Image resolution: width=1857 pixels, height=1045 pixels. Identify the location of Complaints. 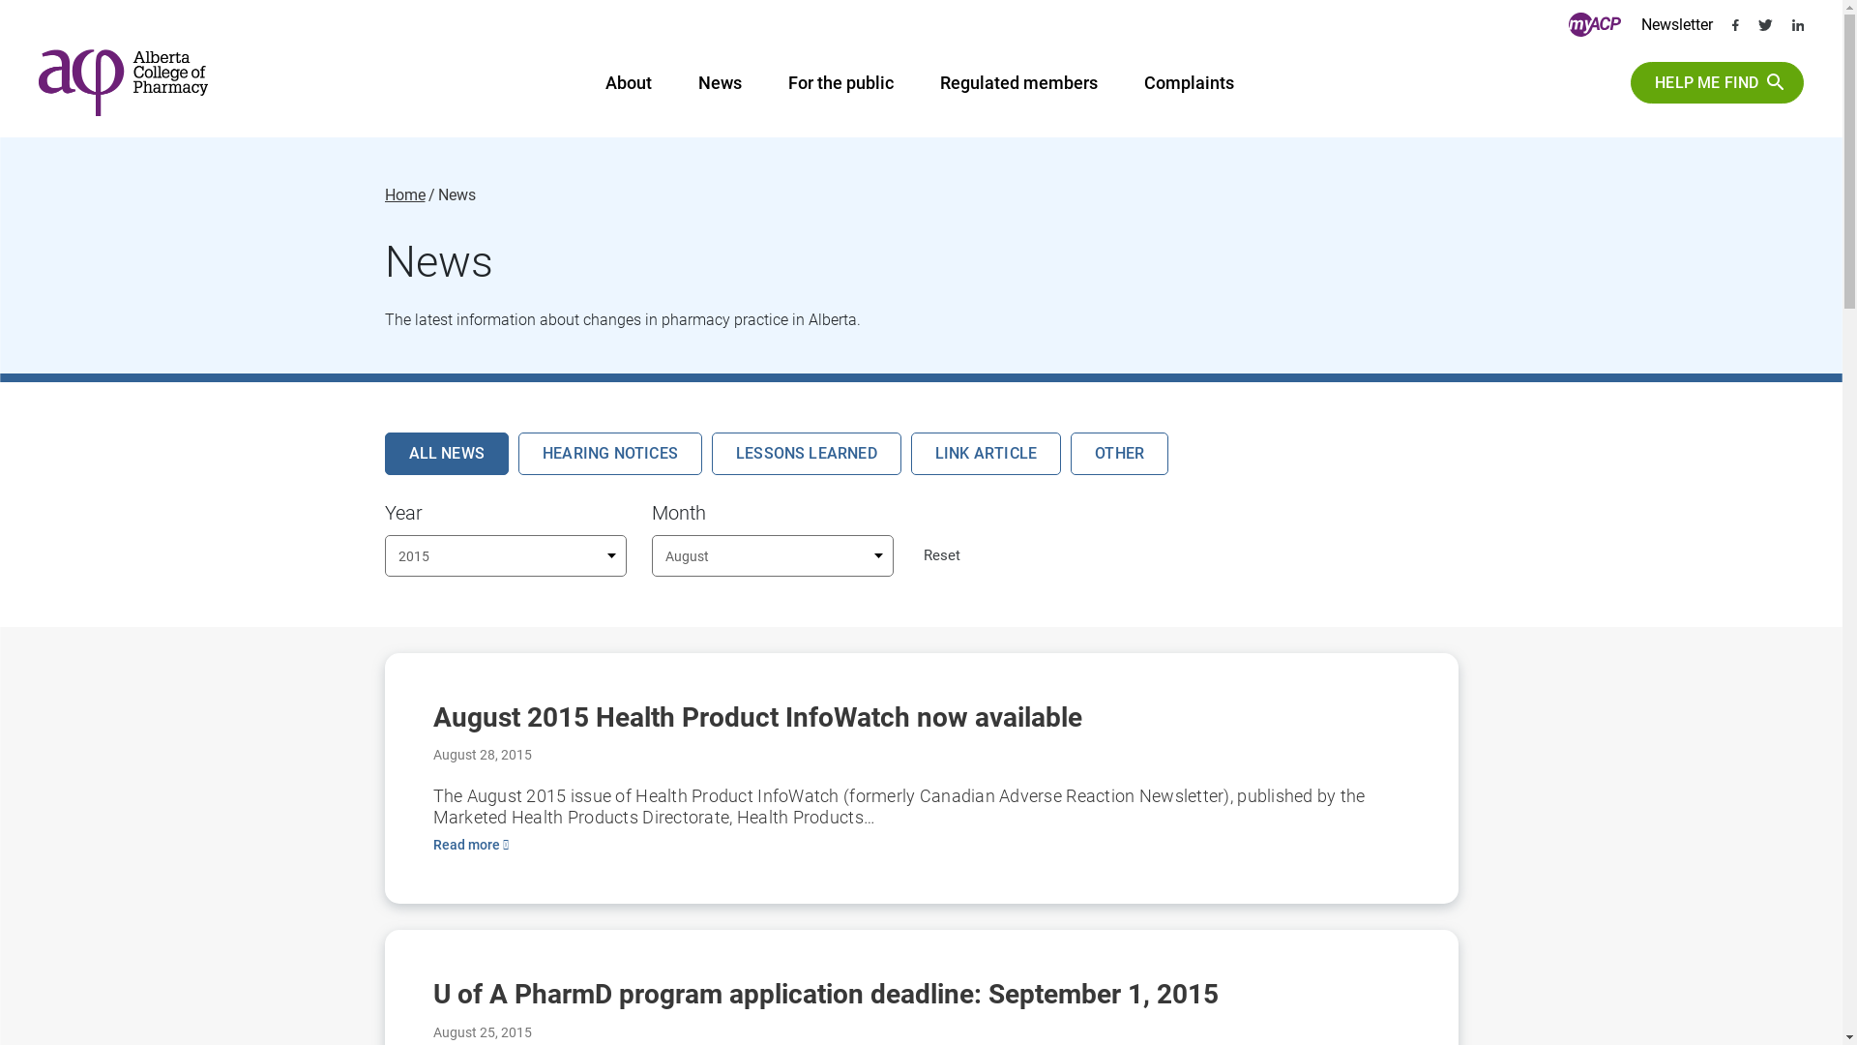
(1190, 87).